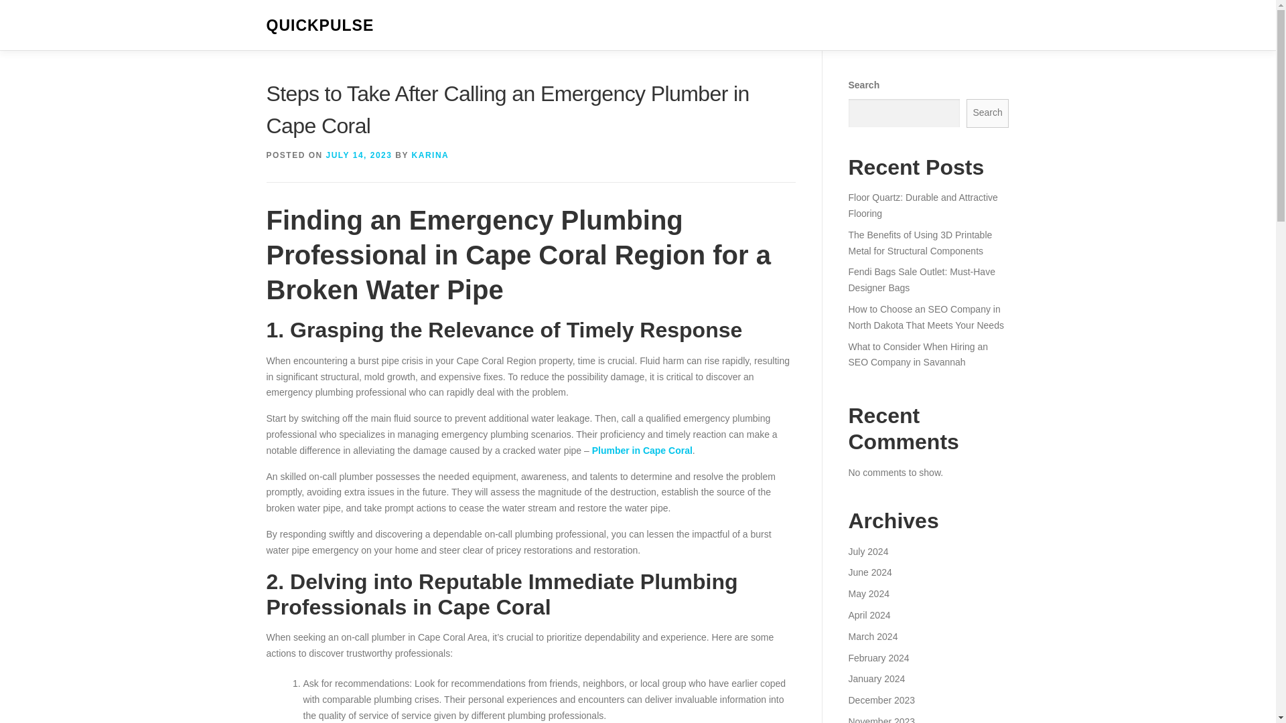  What do you see at coordinates (922, 206) in the screenshot?
I see `Floor Quartz: Durable and Attractive Flooring` at bounding box center [922, 206].